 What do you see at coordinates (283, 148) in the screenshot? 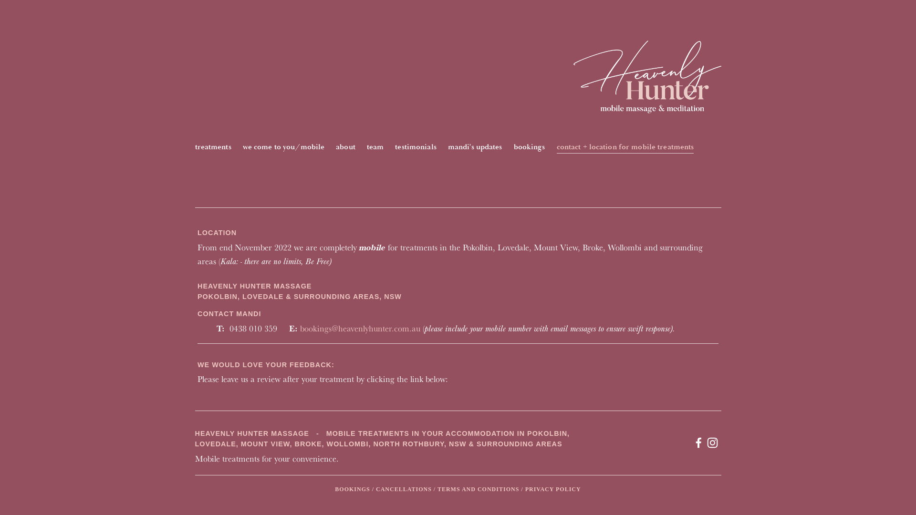
I see `we come to you/mobile` at bounding box center [283, 148].